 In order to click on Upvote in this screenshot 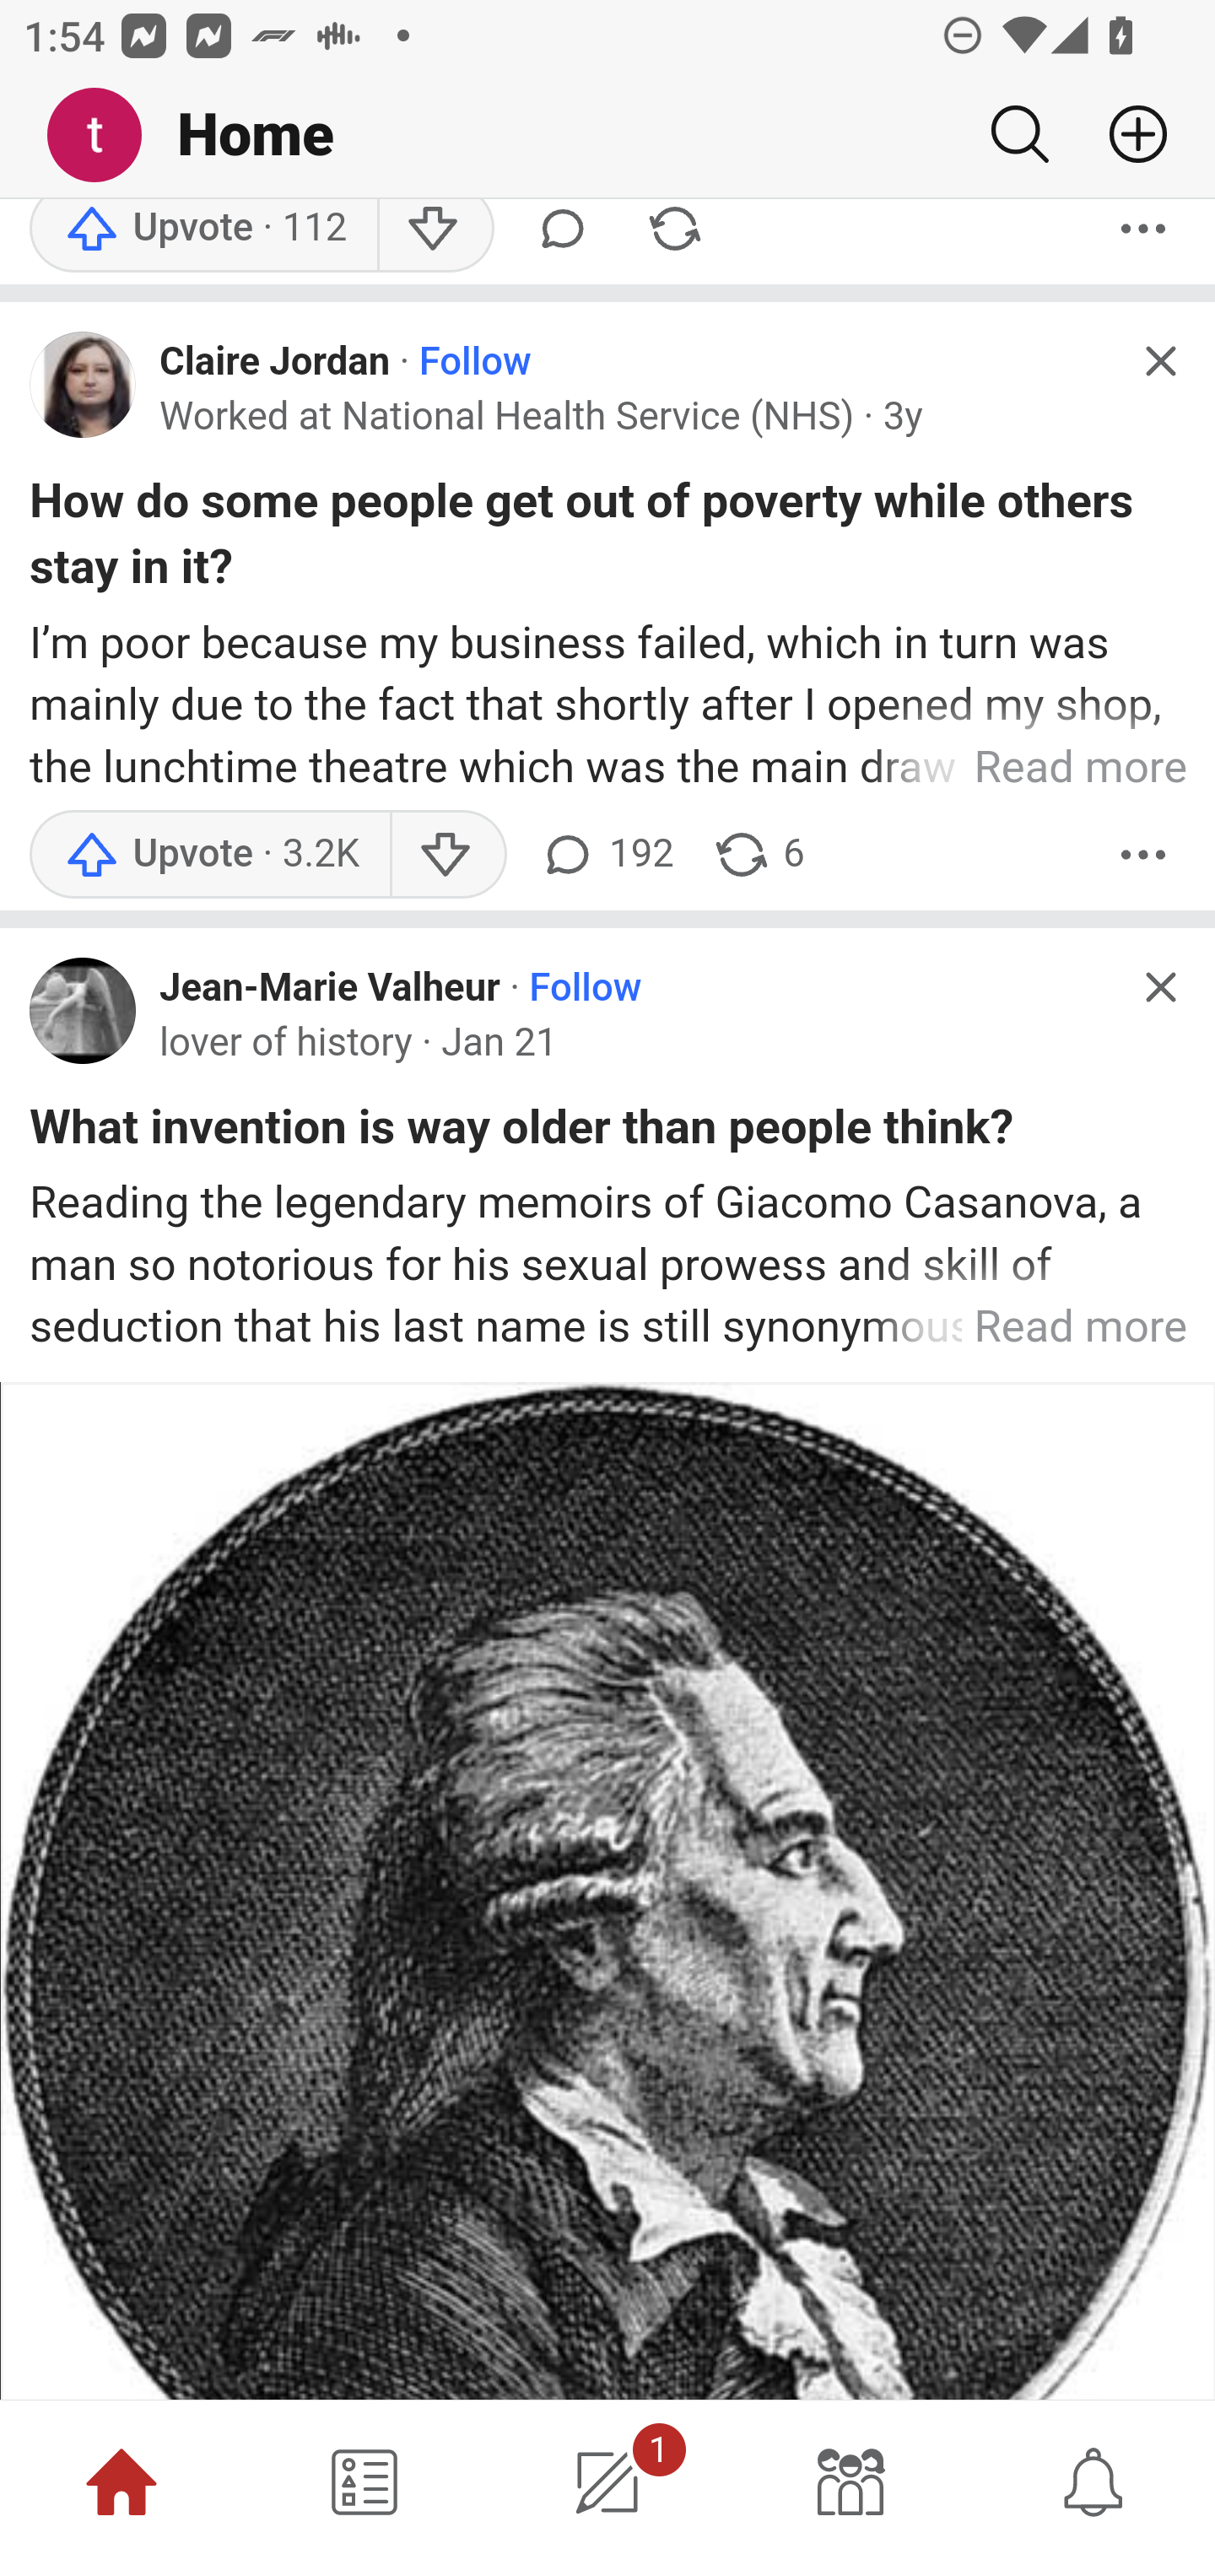, I will do `click(209, 856)`.